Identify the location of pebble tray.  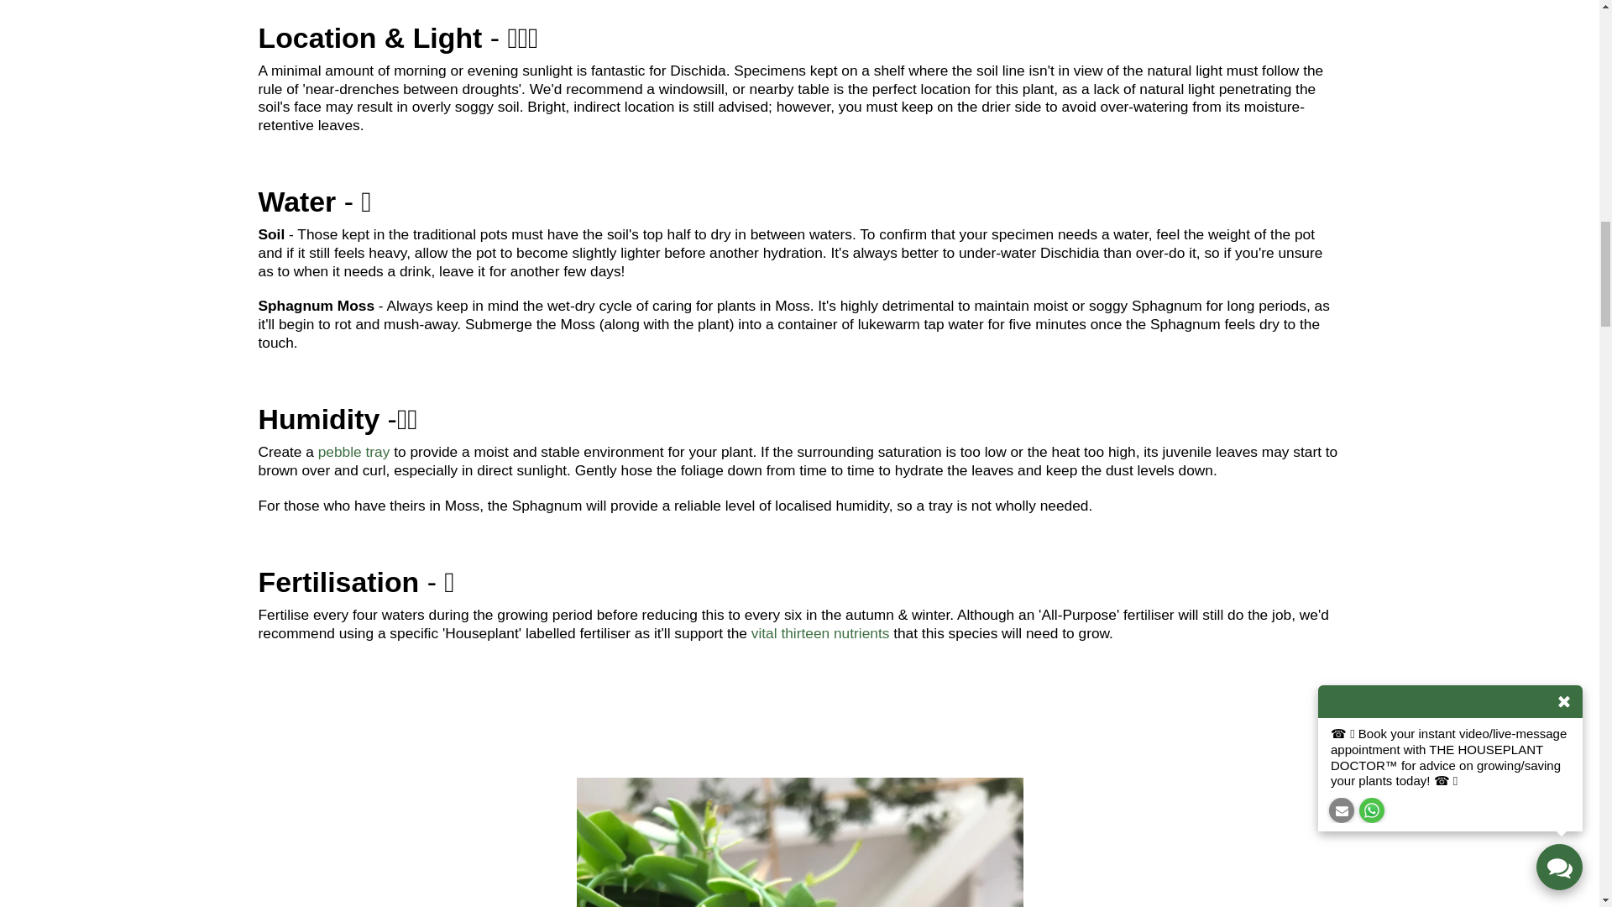
(353, 452).